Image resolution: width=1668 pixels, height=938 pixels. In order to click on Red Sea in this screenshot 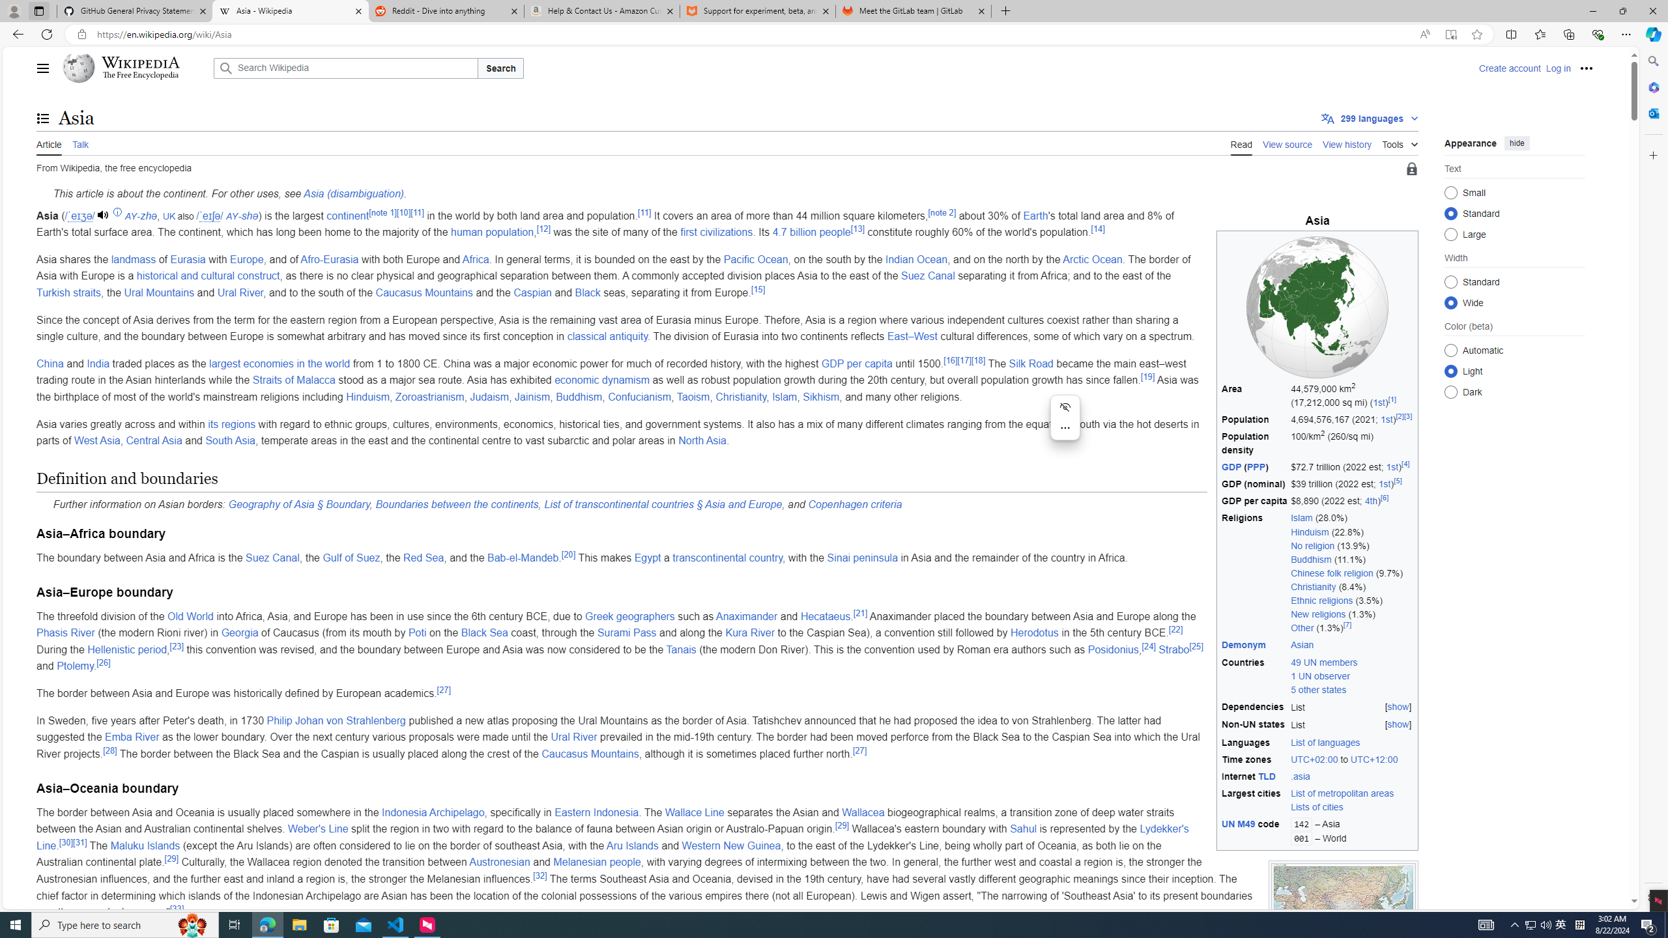, I will do `click(424, 558)`.